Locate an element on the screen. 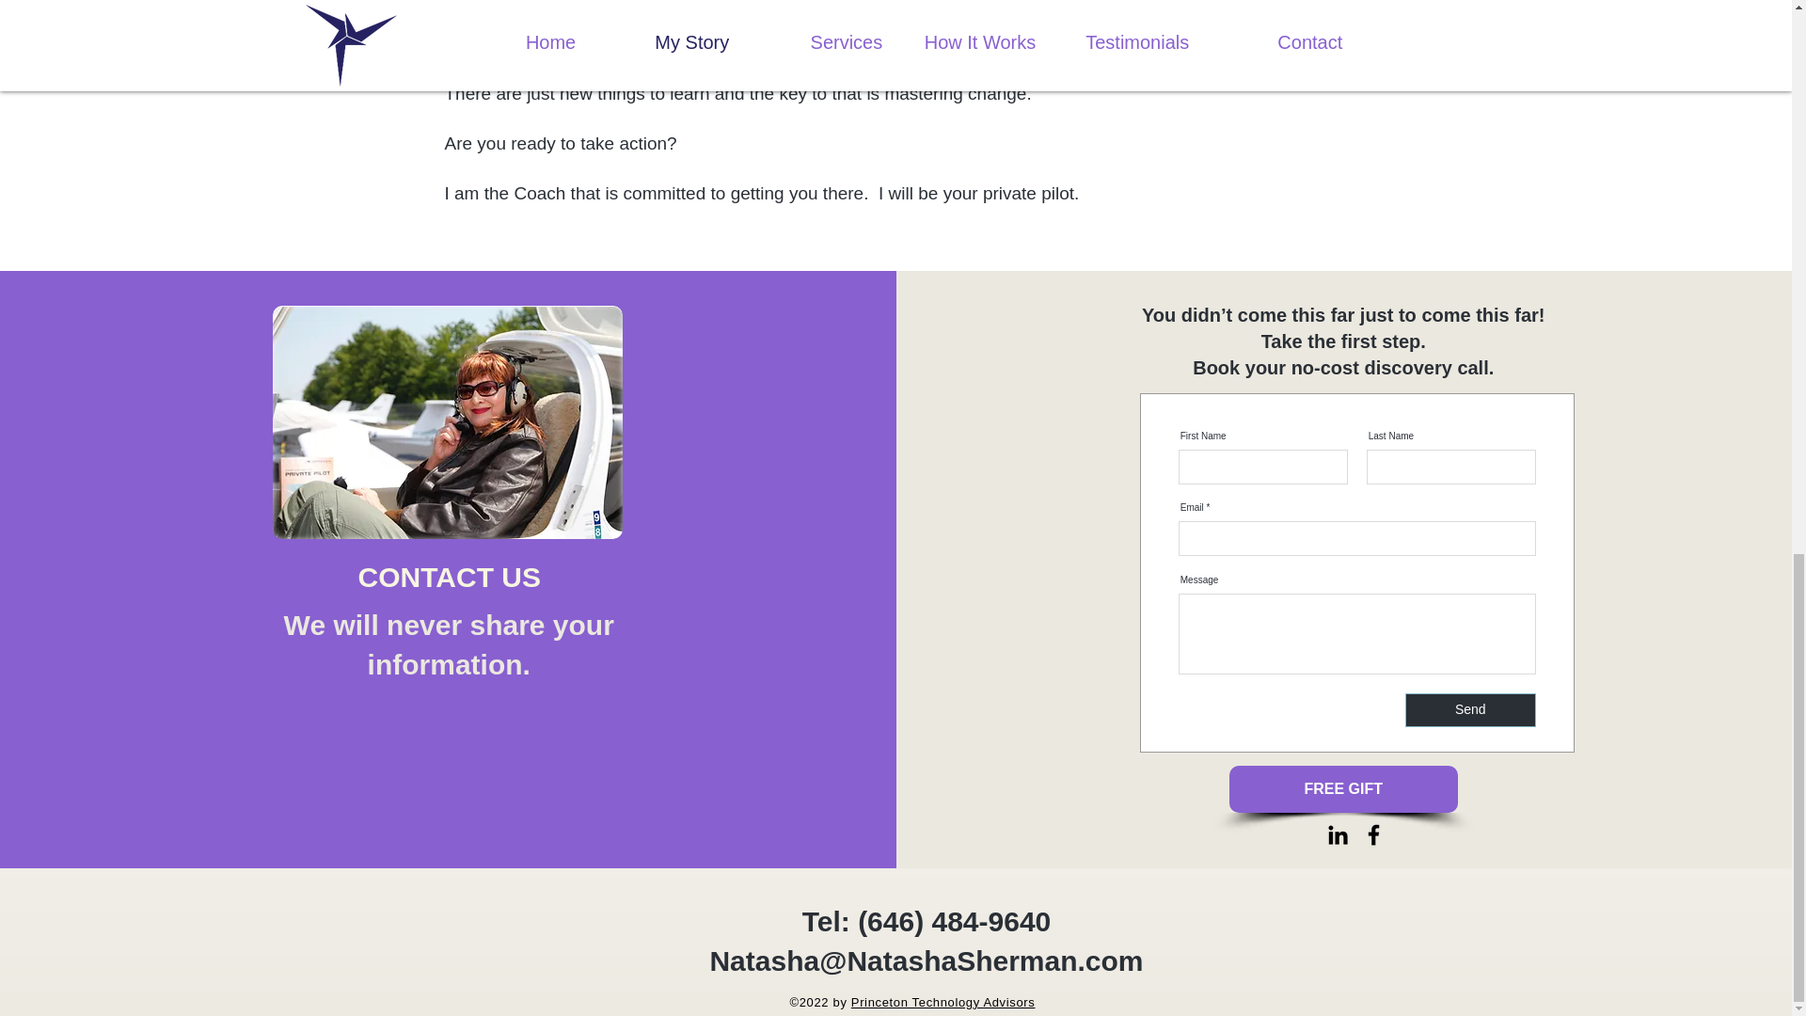 The width and height of the screenshot is (1806, 1016). Princeton Technology Advisors is located at coordinates (943, 1003).